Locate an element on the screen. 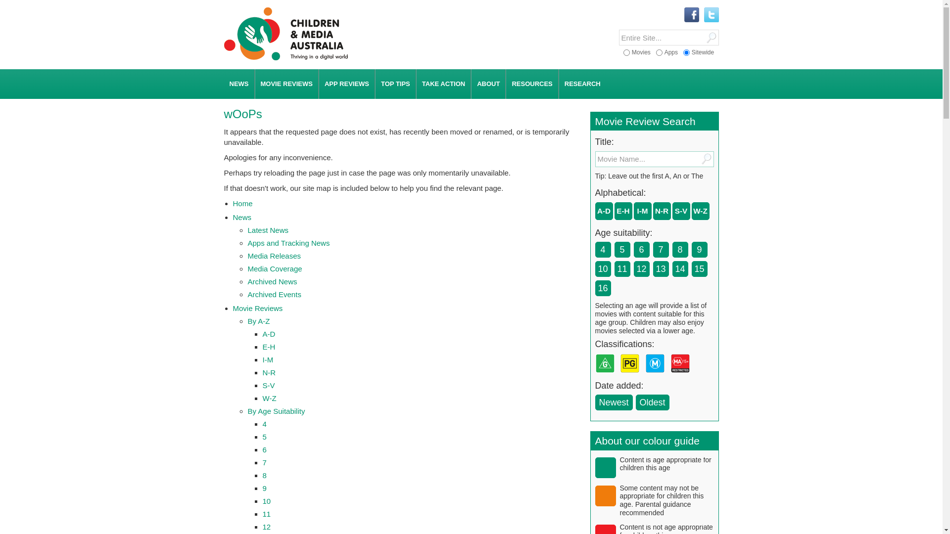  NEWS is located at coordinates (238, 84).